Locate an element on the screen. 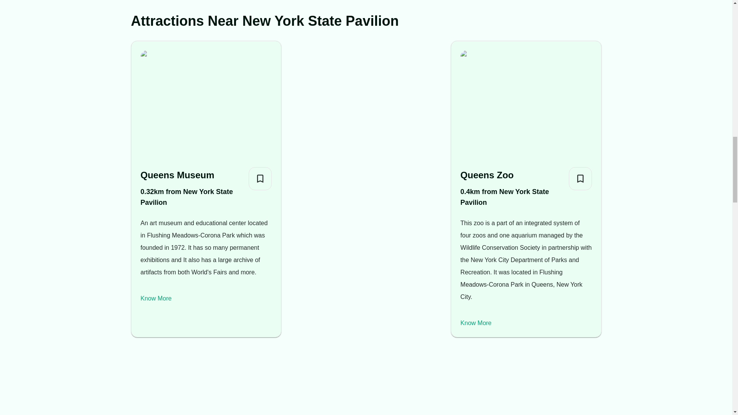 This screenshot has height=415, width=738. Know More is located at coordinates (156, 298).